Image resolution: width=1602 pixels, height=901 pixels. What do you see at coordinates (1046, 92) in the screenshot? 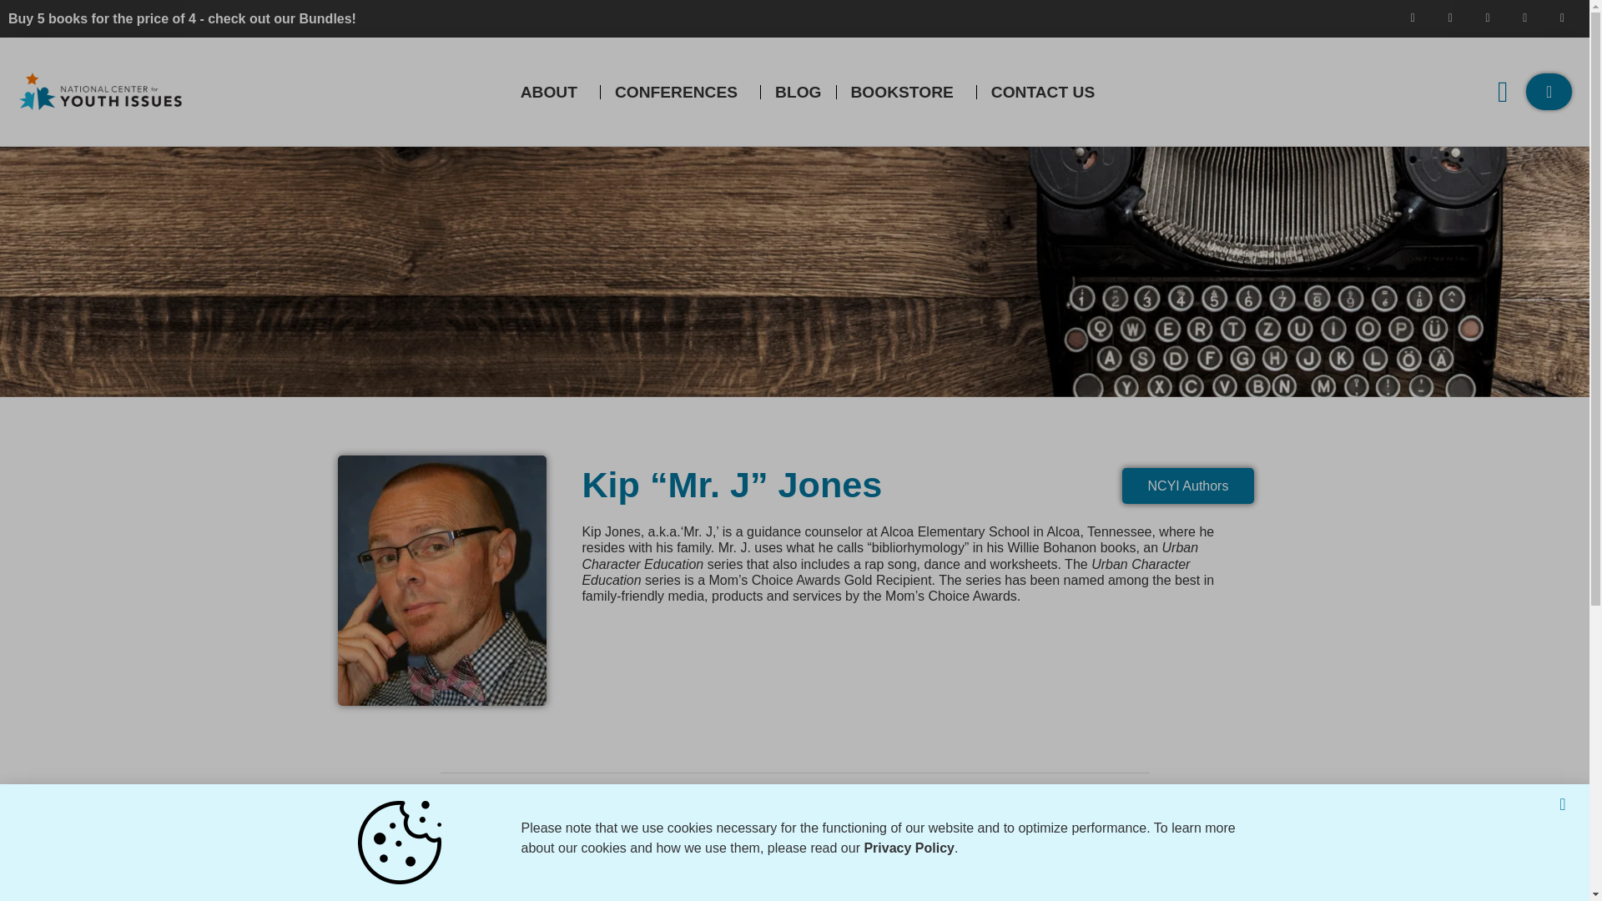
I see `CONTACT US` at bounding box center [1046, 92].